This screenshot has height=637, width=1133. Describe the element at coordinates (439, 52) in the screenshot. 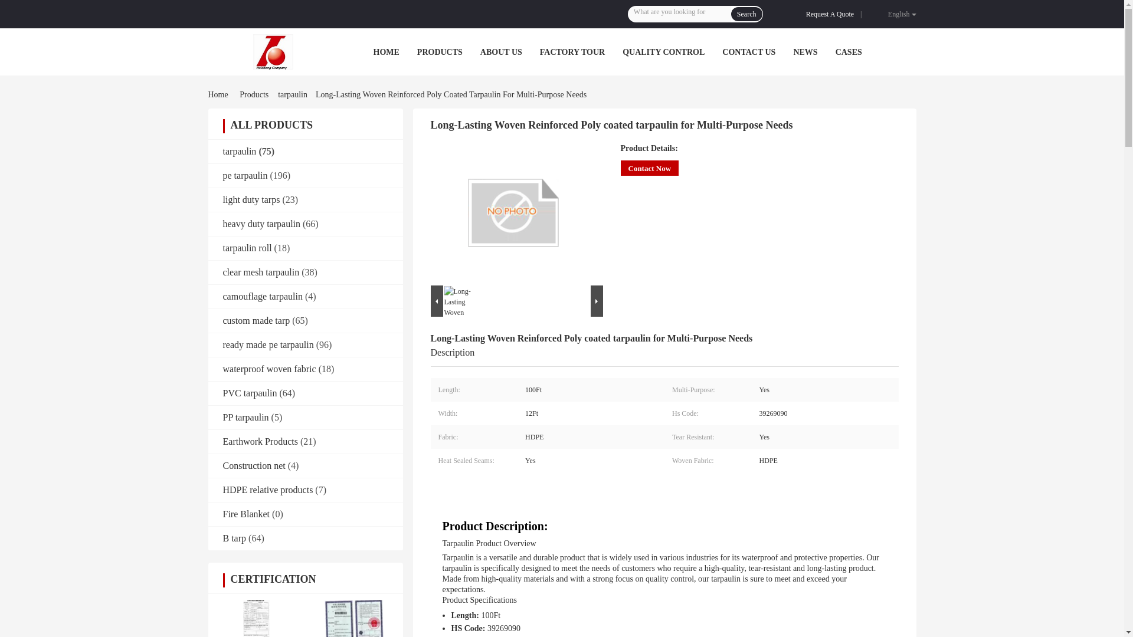

I see `PRODUCTS` at that location.